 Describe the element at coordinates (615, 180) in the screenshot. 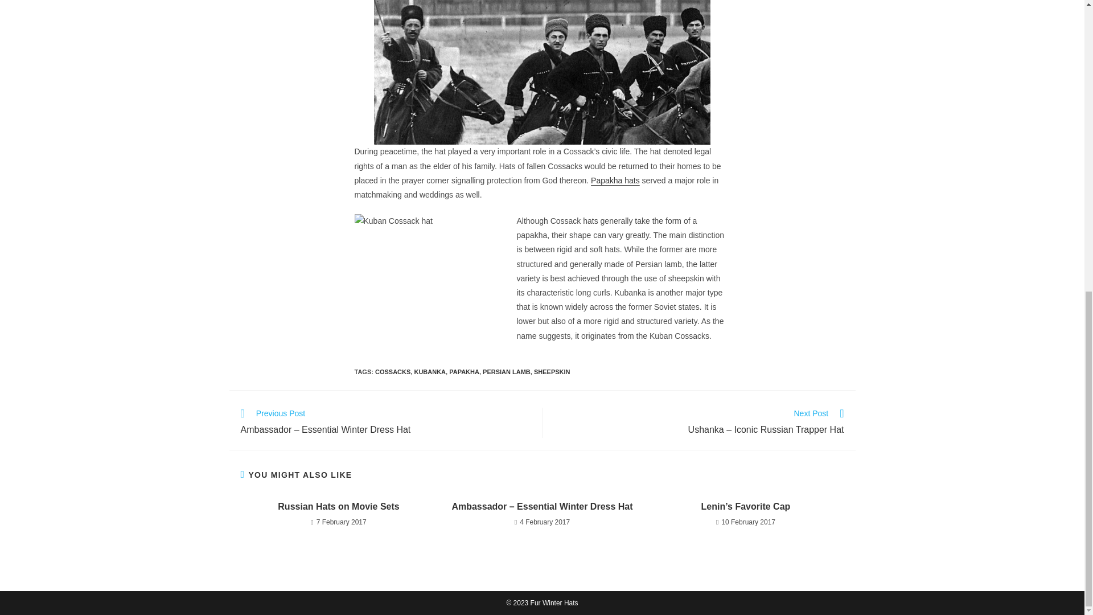

I see `Papakha hats` at that location.